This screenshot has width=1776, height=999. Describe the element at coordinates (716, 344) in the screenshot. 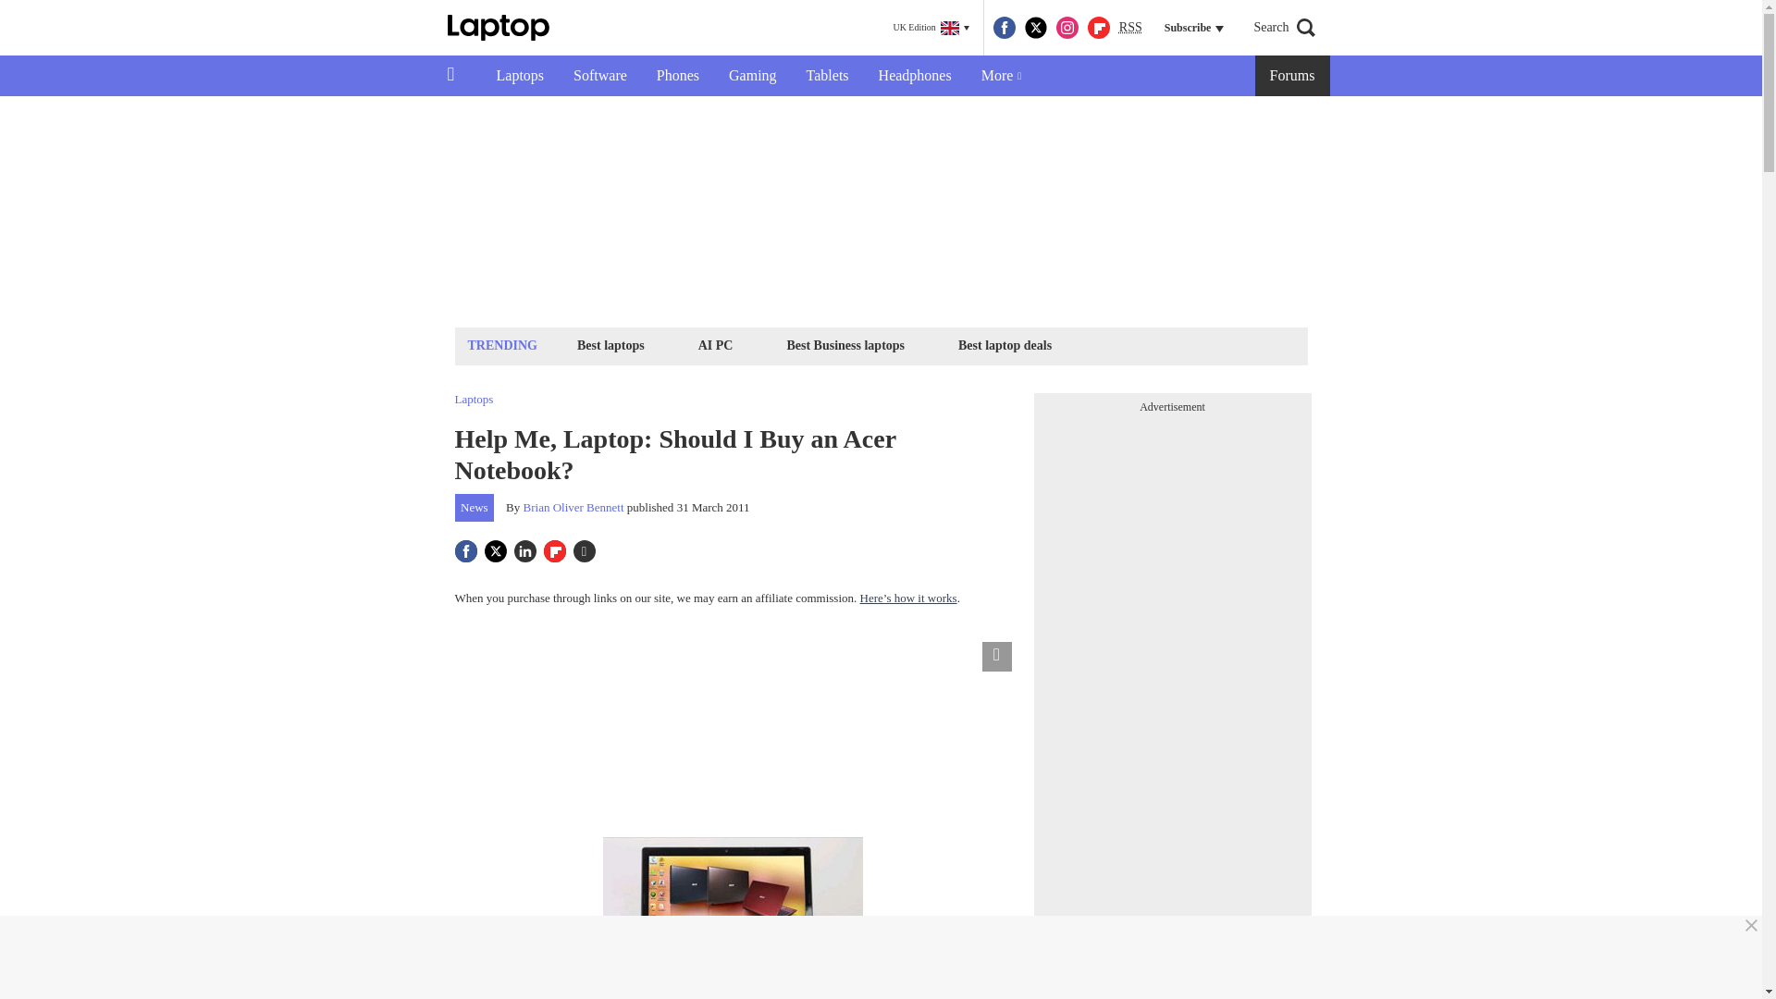

I see `AI PC` at that location.